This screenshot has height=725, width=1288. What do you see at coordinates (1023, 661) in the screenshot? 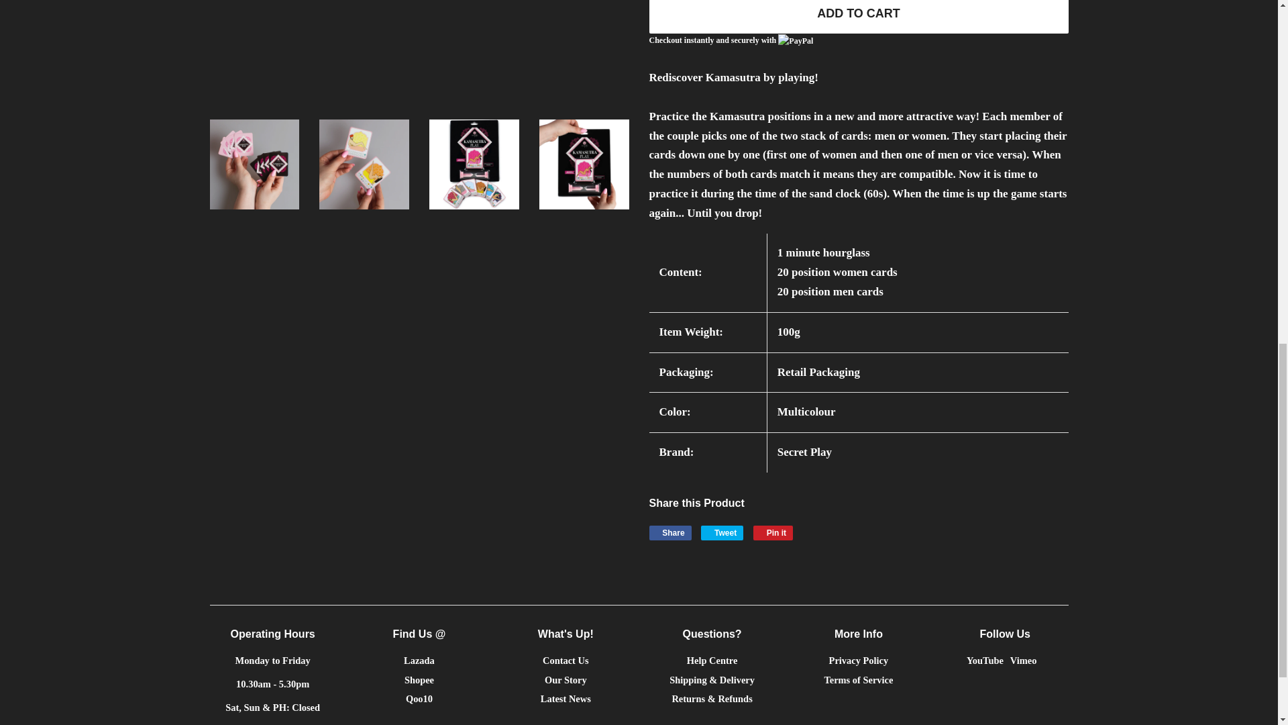
I see `Lazada` at bounding box center [1023, 661].